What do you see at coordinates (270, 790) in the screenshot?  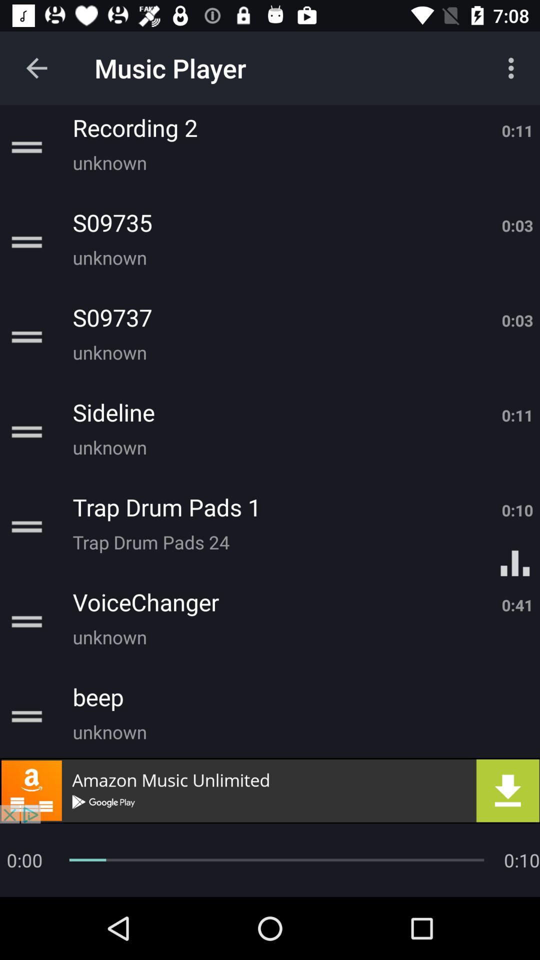 I see `download button` at bounding box center [270, 790].